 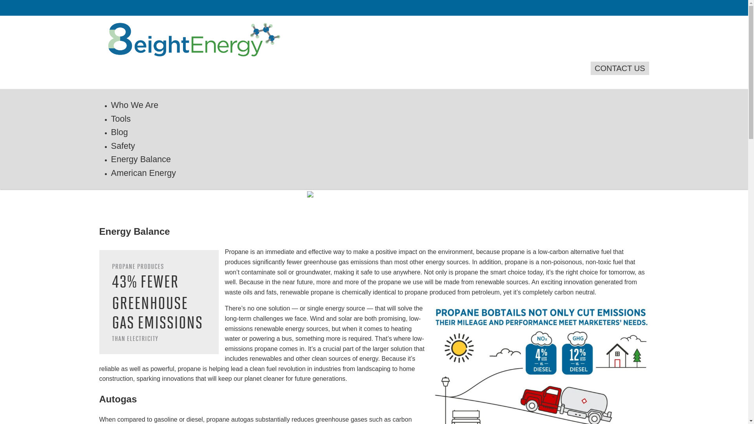 What do you see at coordinates (134, 105) in the screenshot?
I see `Who We Are` at bounding box center [134, 105].